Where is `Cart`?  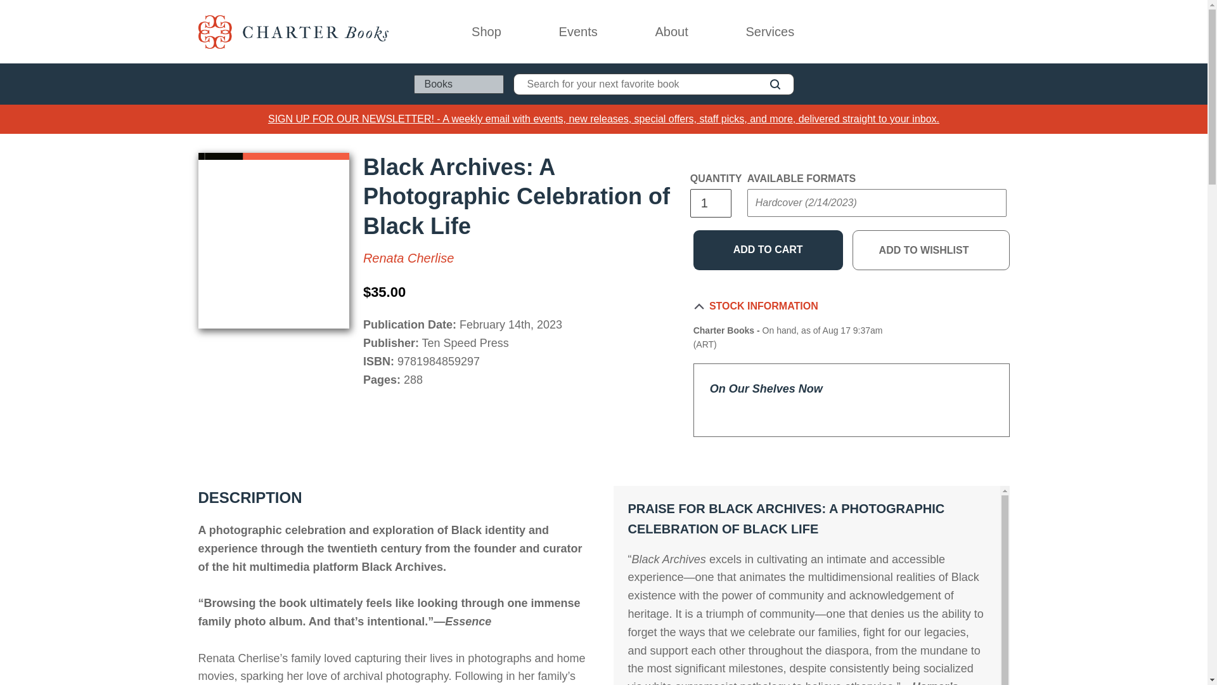
Cart is located at coordinates (1004, 32).